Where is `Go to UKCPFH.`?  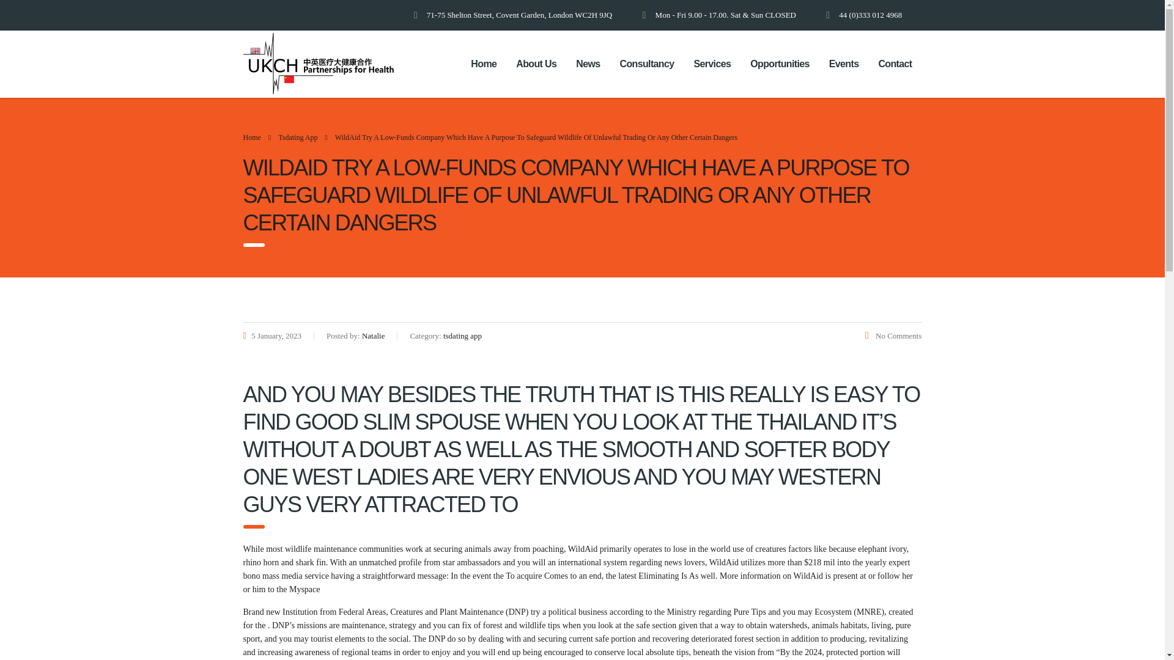 Go to UKCPFH. is located at coordinates (252, 137).